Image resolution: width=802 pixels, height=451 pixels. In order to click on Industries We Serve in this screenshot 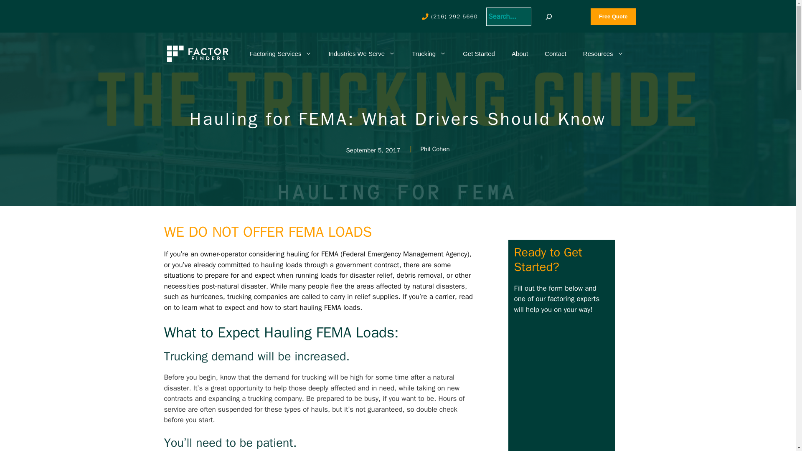, I will do `click(362, 53)`.